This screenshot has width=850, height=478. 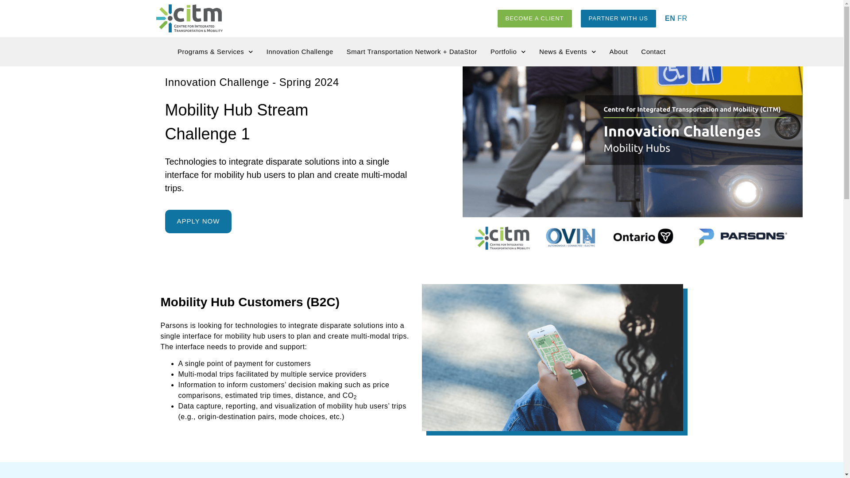 What do you see at coordinates (508, 51) in the screenshot?
I see `Portfolio` at bounding box center [508, 51].